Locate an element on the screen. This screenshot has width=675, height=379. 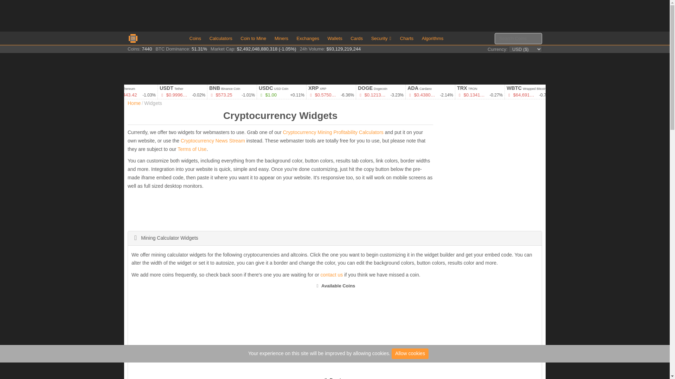
Widgets: Terms of Use is located at coordinates (192, 149).